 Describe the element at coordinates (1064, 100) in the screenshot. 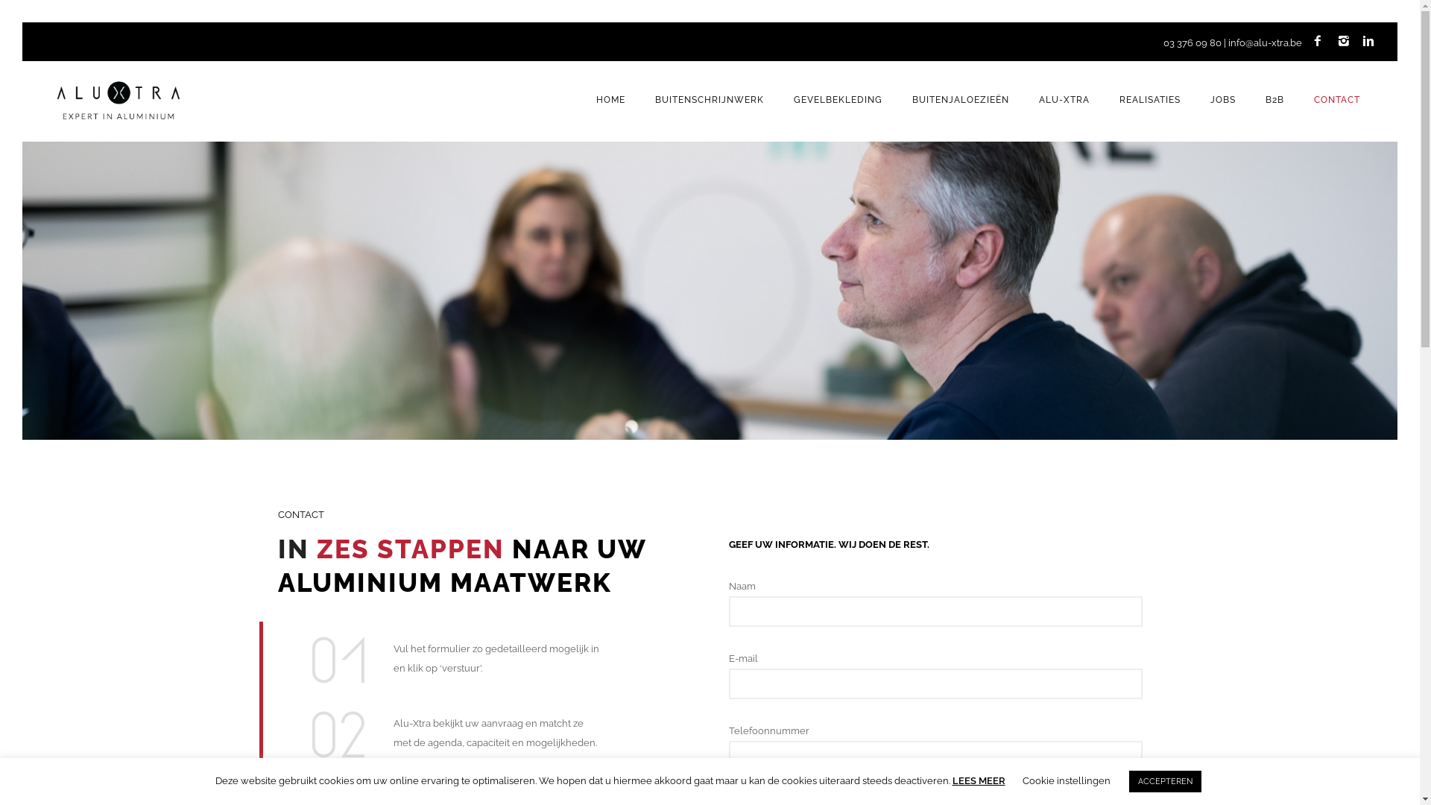

I see `ALU-XTRA` at that location.